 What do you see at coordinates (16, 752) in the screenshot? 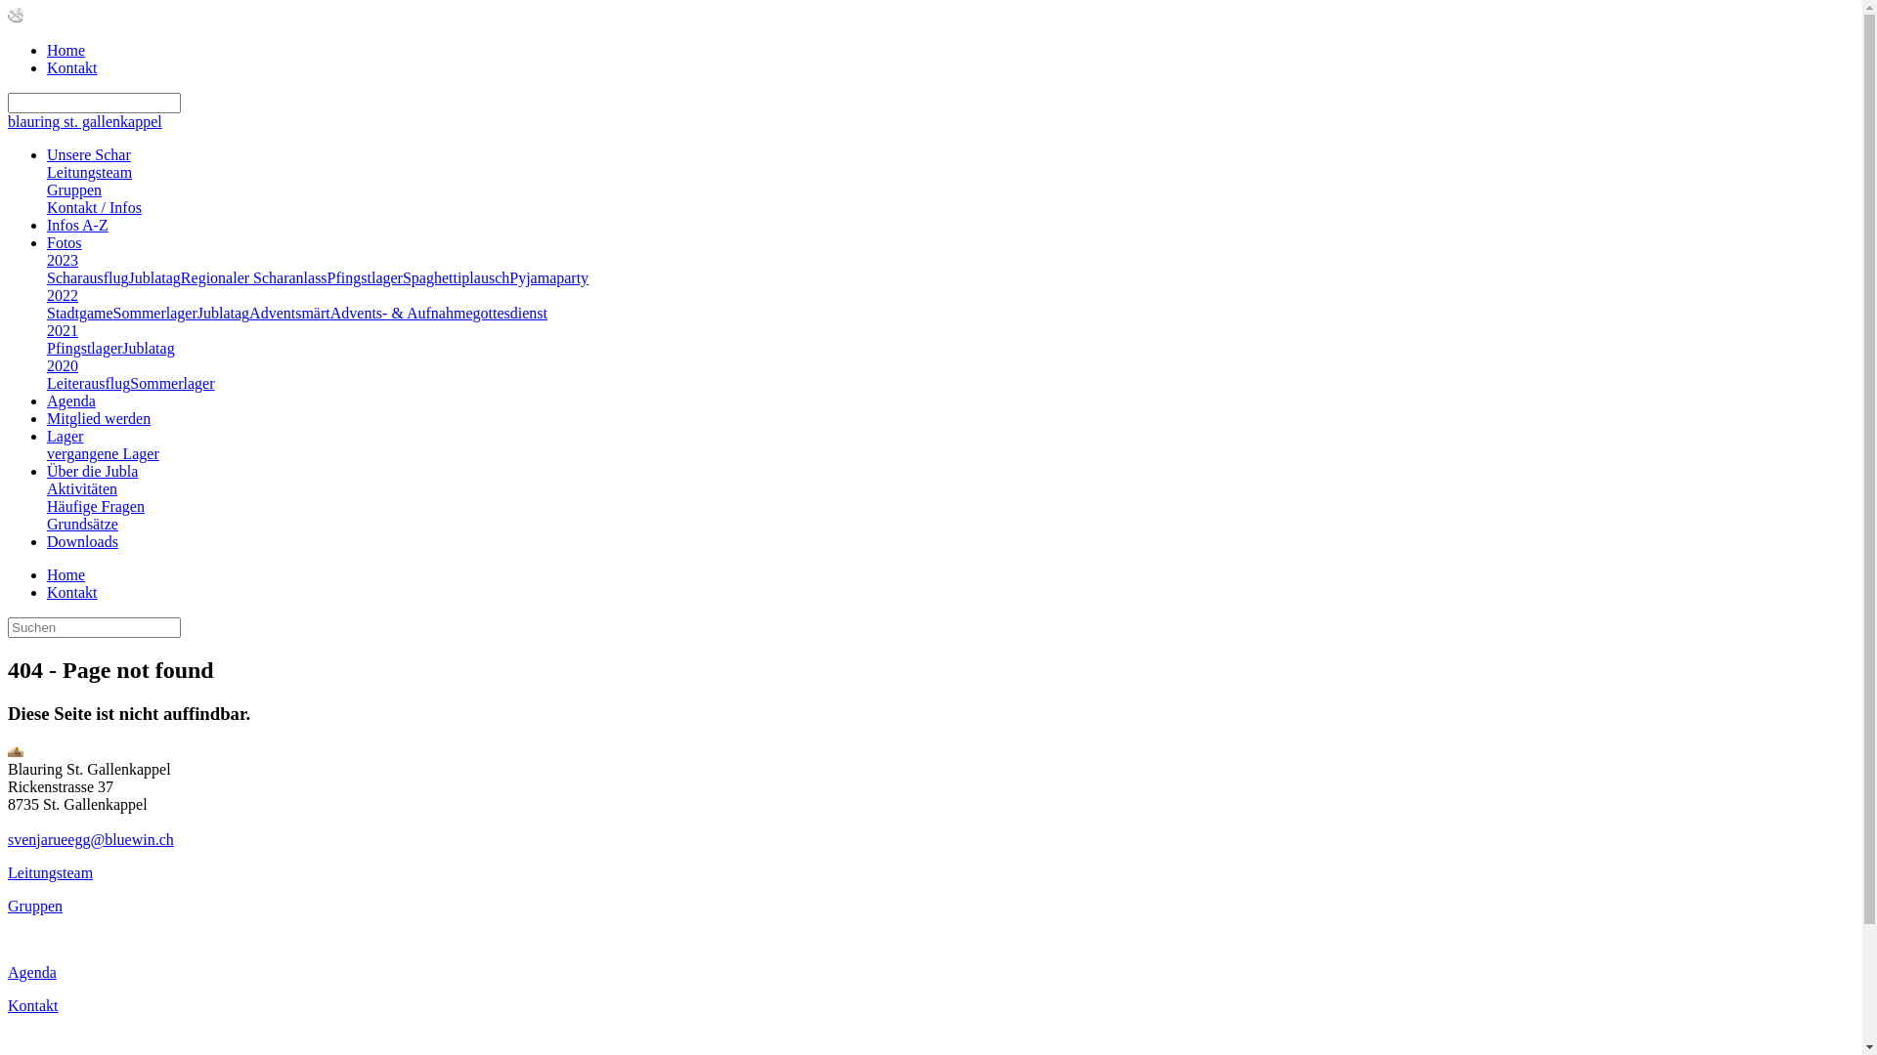
I see `404 - Page not found` at bounding box center [16, 752].